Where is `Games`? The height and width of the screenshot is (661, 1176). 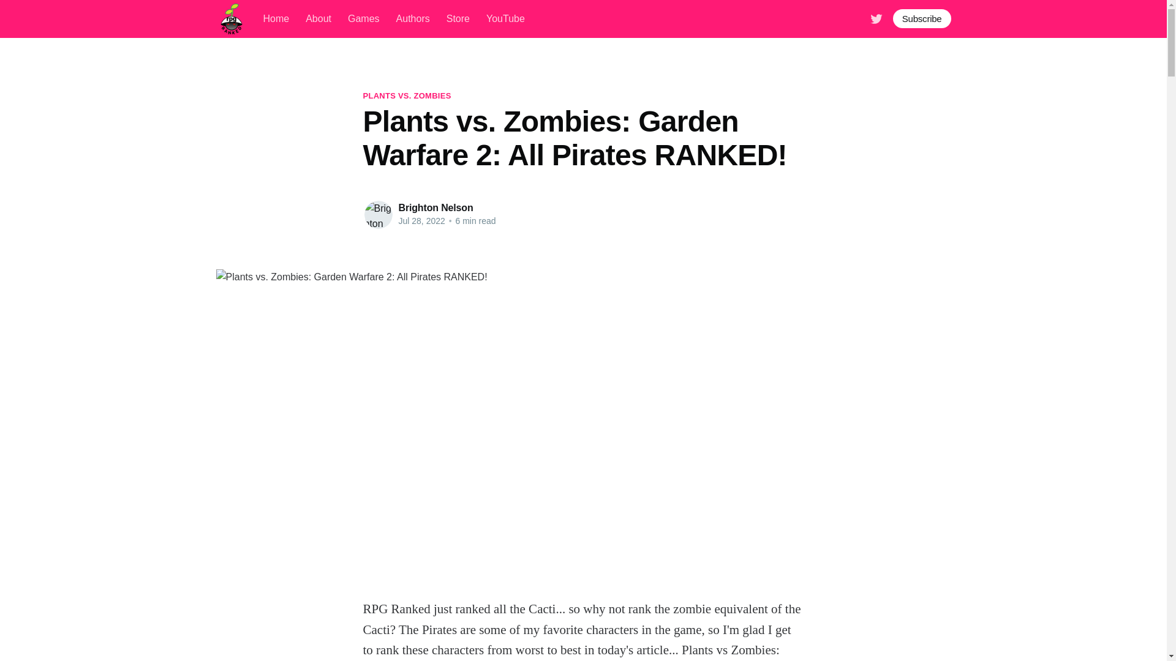 Games is located at coordinates (364, 18).